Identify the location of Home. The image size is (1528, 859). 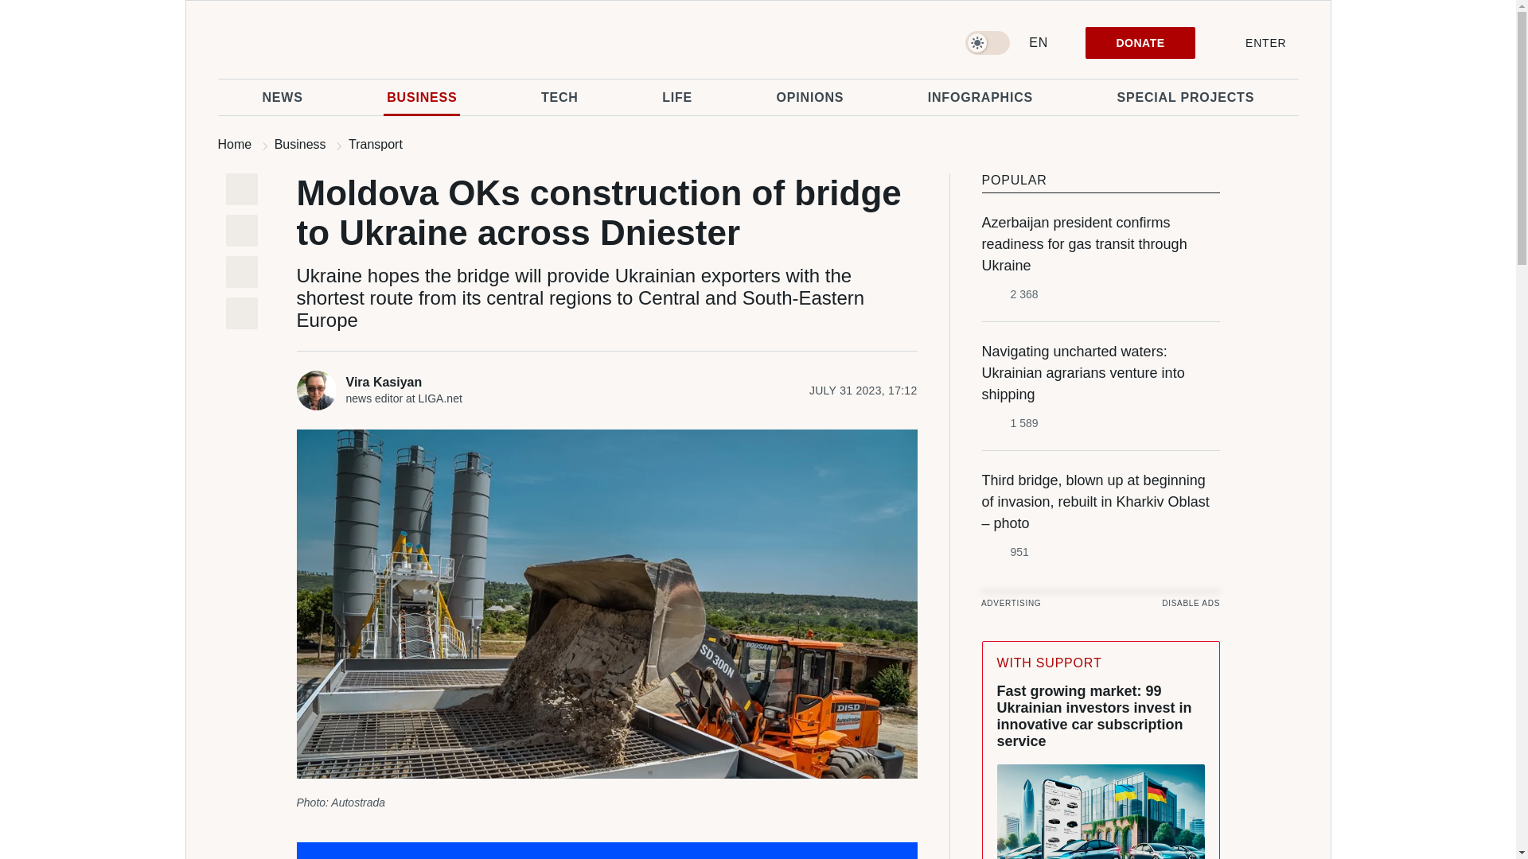
(235, 144).